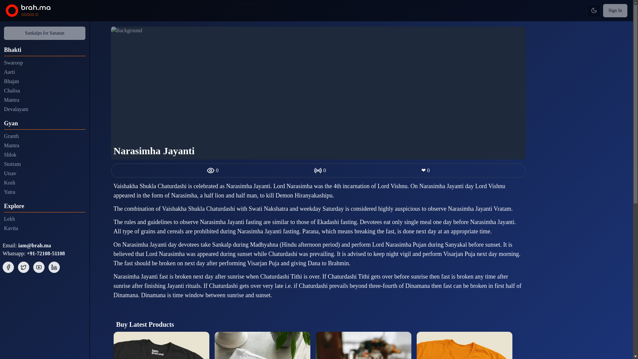 The height and width of the screenshot is (359, 638). What do you see at coordinates (45, 164) in the screenshot?
I see `Stotram` at bounding box center [45, 164].